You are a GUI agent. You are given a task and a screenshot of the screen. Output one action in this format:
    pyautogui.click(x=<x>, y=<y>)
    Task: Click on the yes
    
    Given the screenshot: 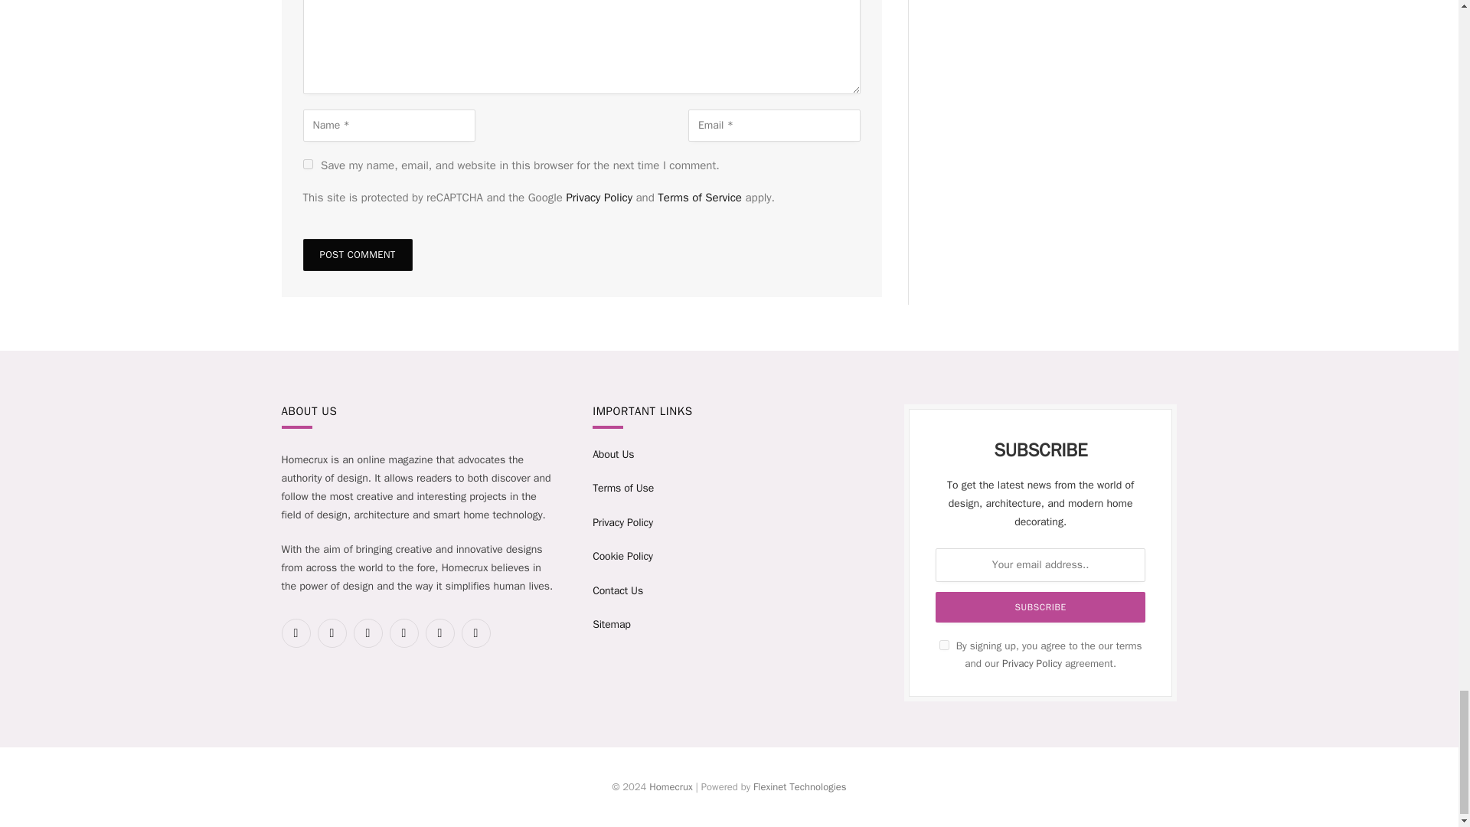 What is the action you would take?
    pyautogui.click(x=308, y=164)
    